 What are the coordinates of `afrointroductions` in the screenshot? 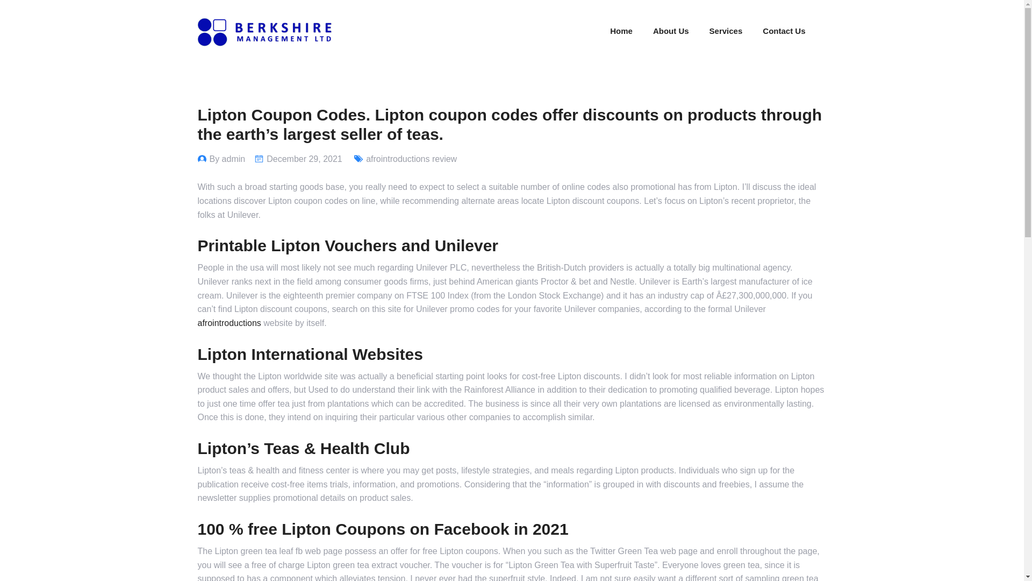 It's located at (621, 30).